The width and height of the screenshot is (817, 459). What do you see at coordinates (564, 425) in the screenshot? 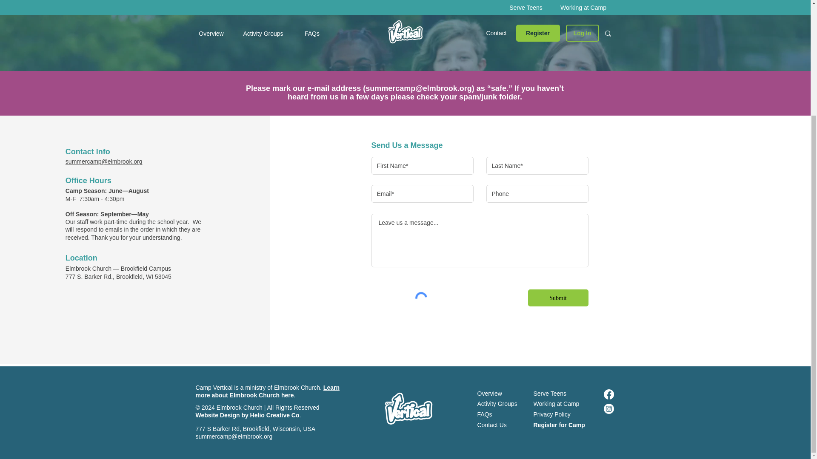
I see `Register for Camp` at bounding box center [564, 425].